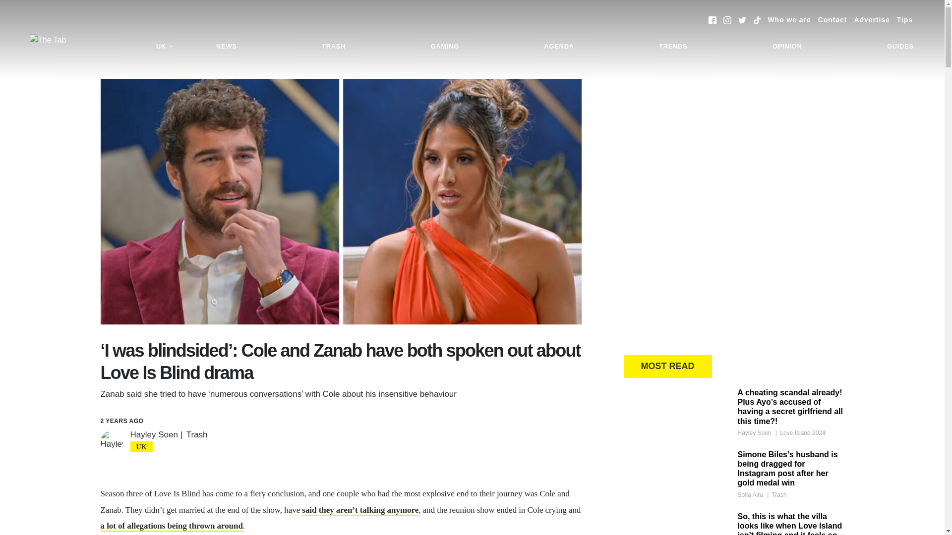 The height and width of the screenshot is (535, 952). What do you see at coordinates (673, 47) in the screenshot?
I see `TRENDS` at bounding box center [673, 47].